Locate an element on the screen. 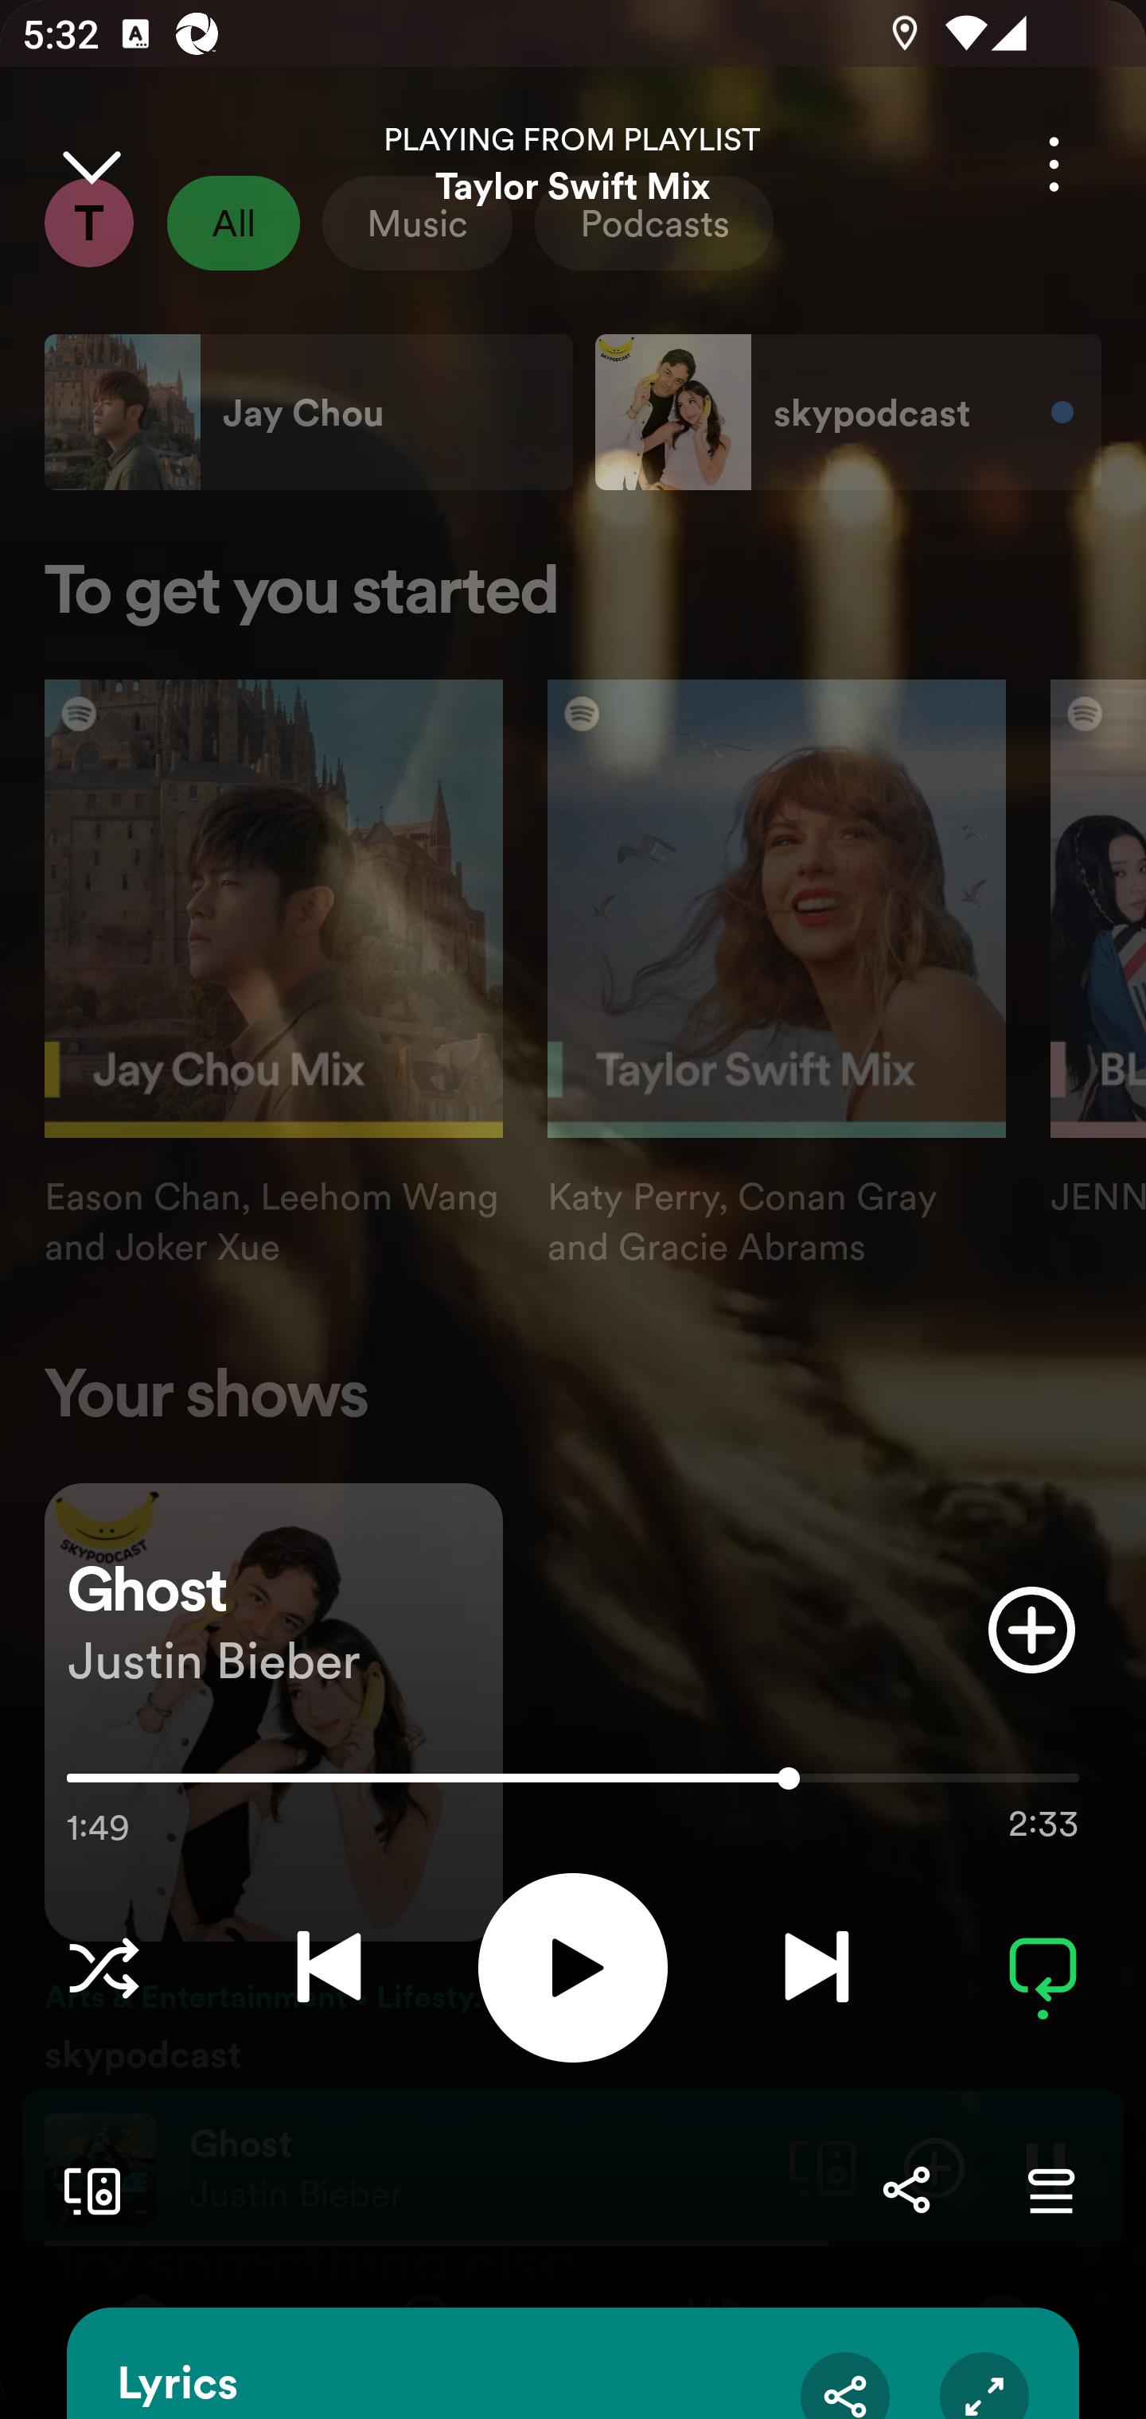 The height and width of the screenshot is (2419, 1146). Next is located at coordinates (817, 1967).